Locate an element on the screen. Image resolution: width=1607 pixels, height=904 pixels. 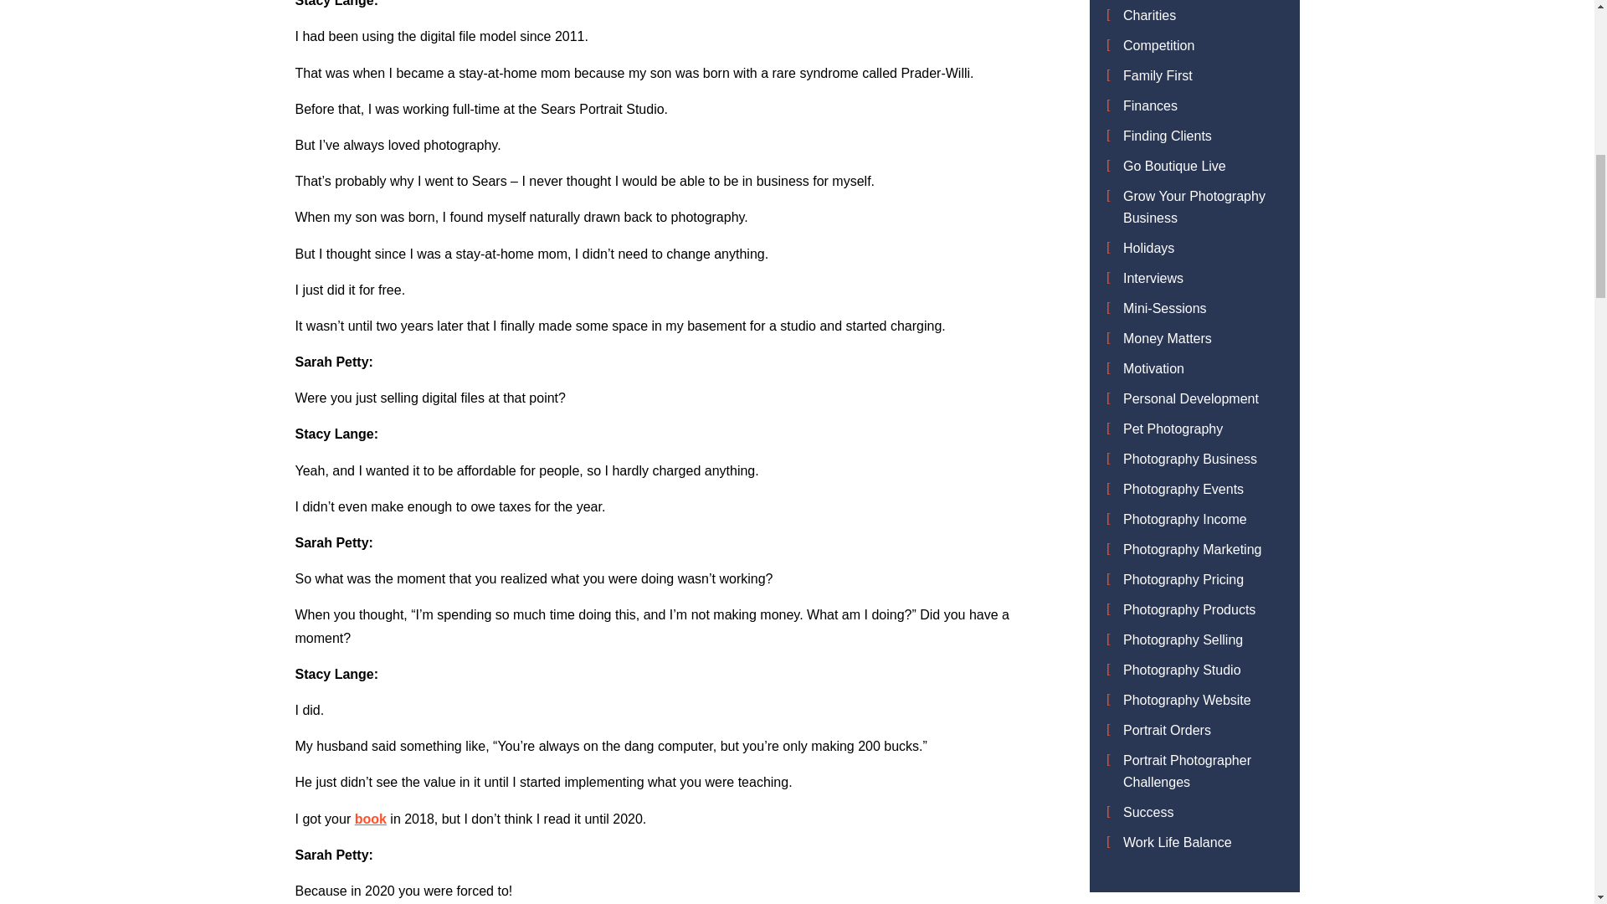
Photography Income is located at coordinates (1185, 519).